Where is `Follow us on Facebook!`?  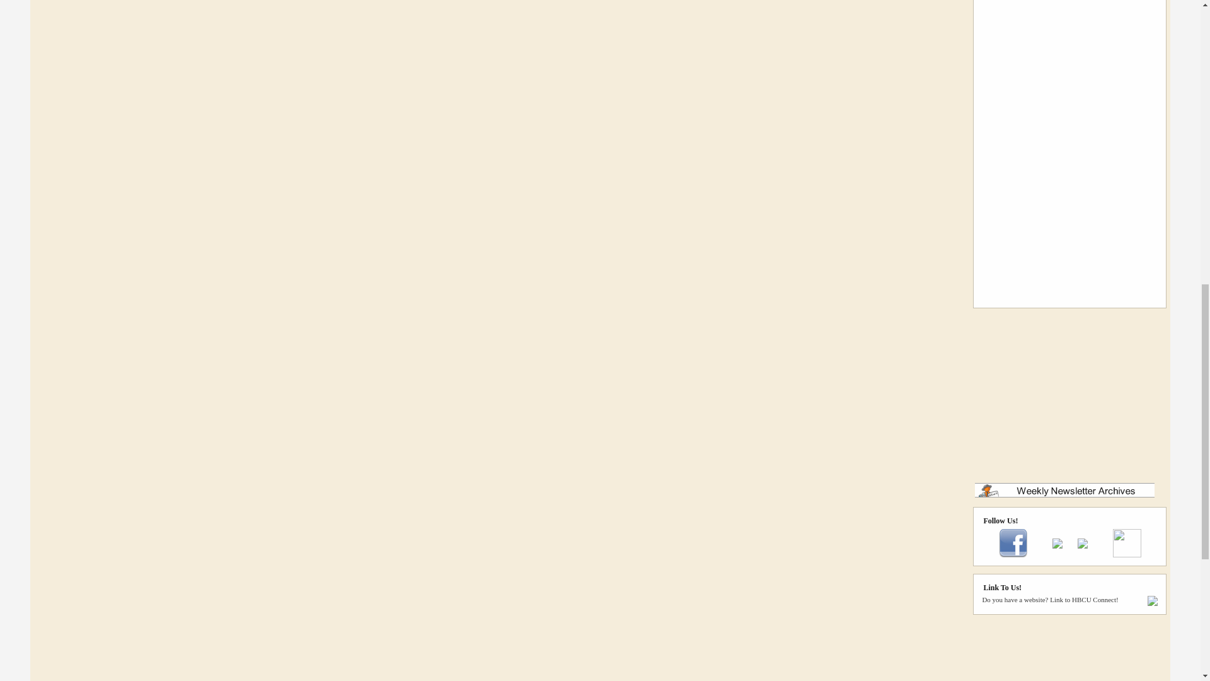
Follow us on Facebook! is located at coordinates (1013, 554).